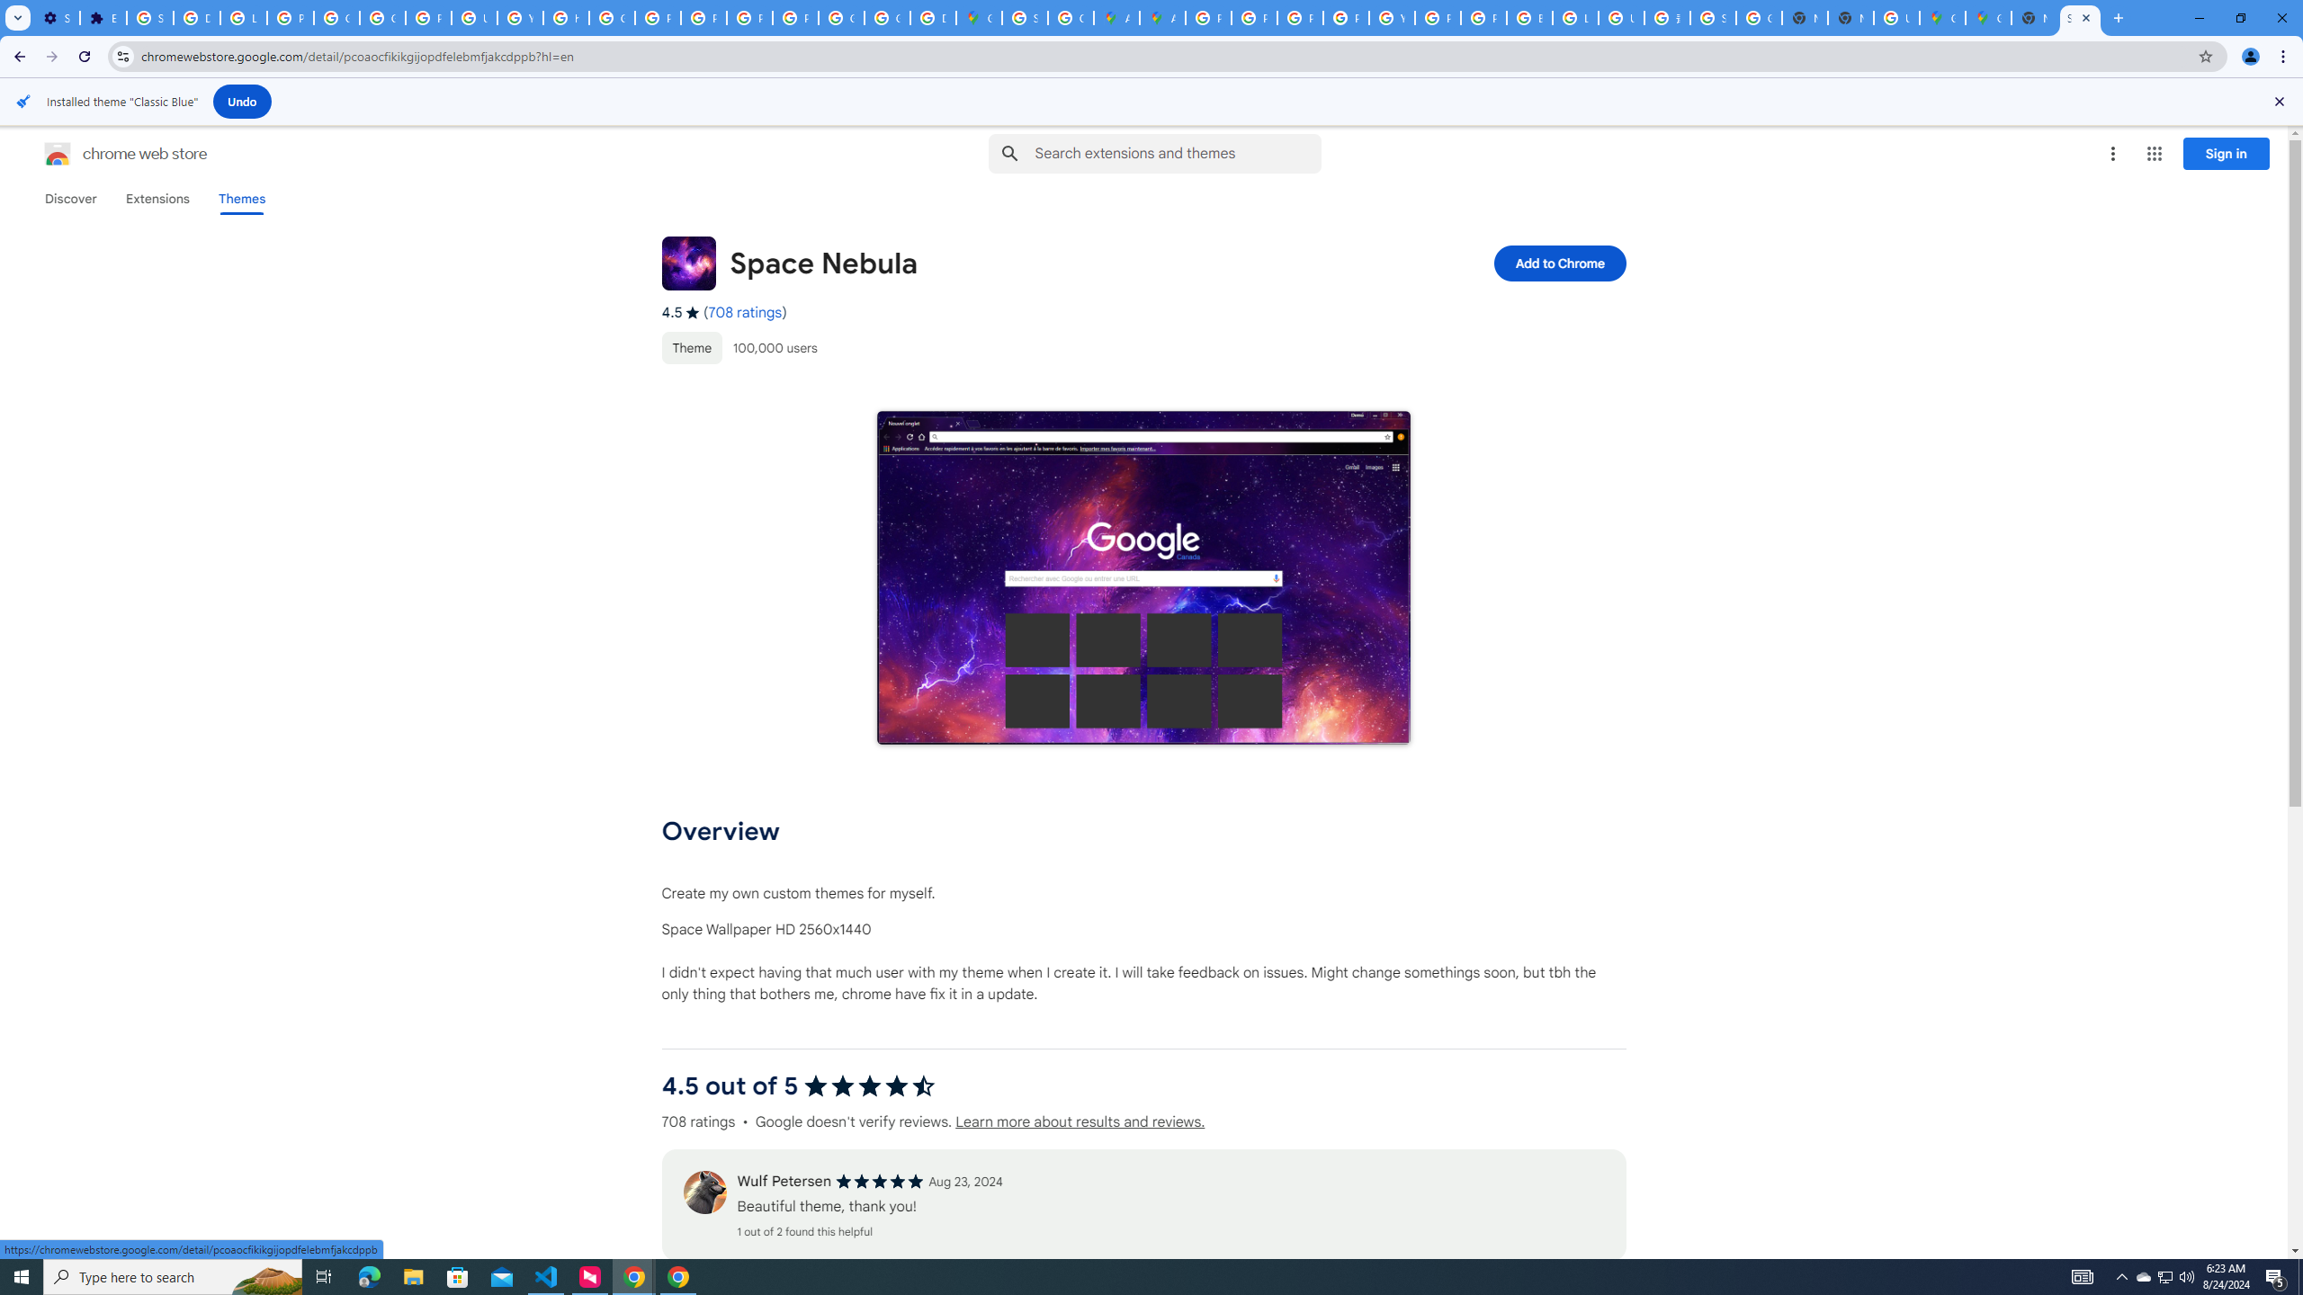  Describe the element at coordinates (1941, 18) in the screenshot. I see `Google Maps` at that location.